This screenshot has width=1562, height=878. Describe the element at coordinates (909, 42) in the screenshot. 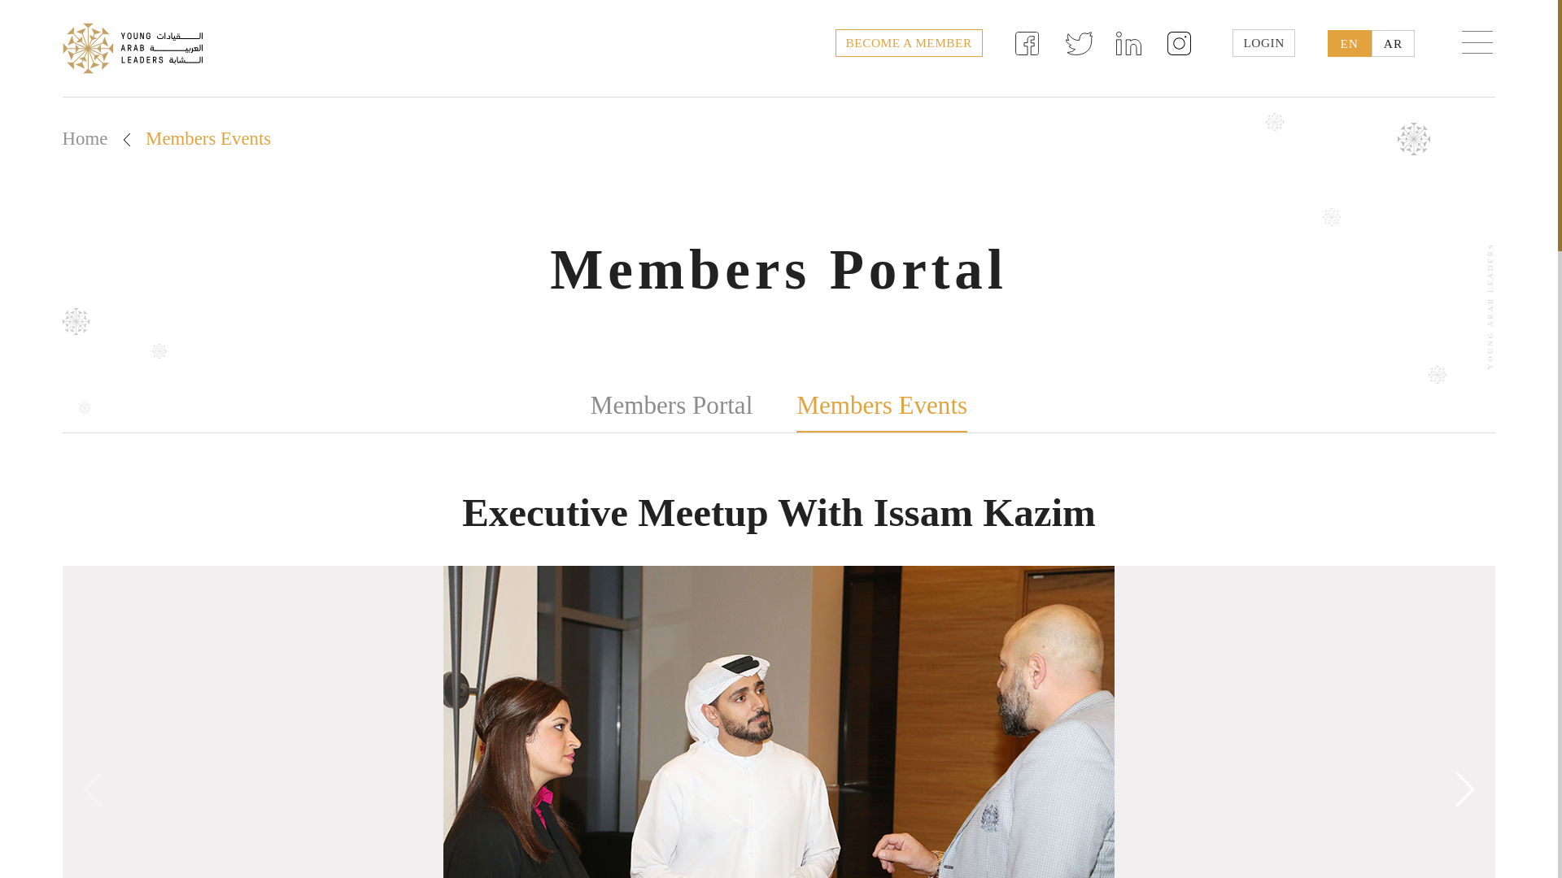

I see `BECOME A MEMBER` at that location.